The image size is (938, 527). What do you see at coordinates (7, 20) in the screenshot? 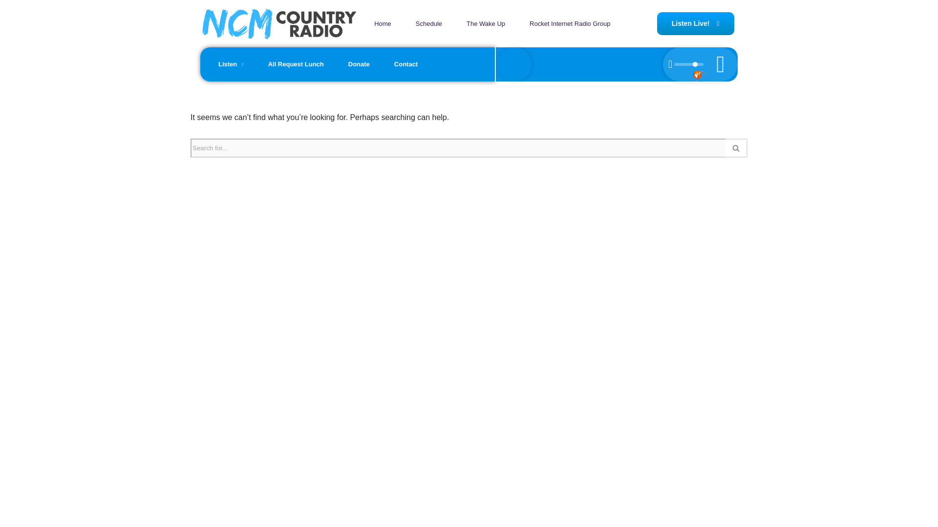
I see `Skip to content` at bounding box center [7, 20].